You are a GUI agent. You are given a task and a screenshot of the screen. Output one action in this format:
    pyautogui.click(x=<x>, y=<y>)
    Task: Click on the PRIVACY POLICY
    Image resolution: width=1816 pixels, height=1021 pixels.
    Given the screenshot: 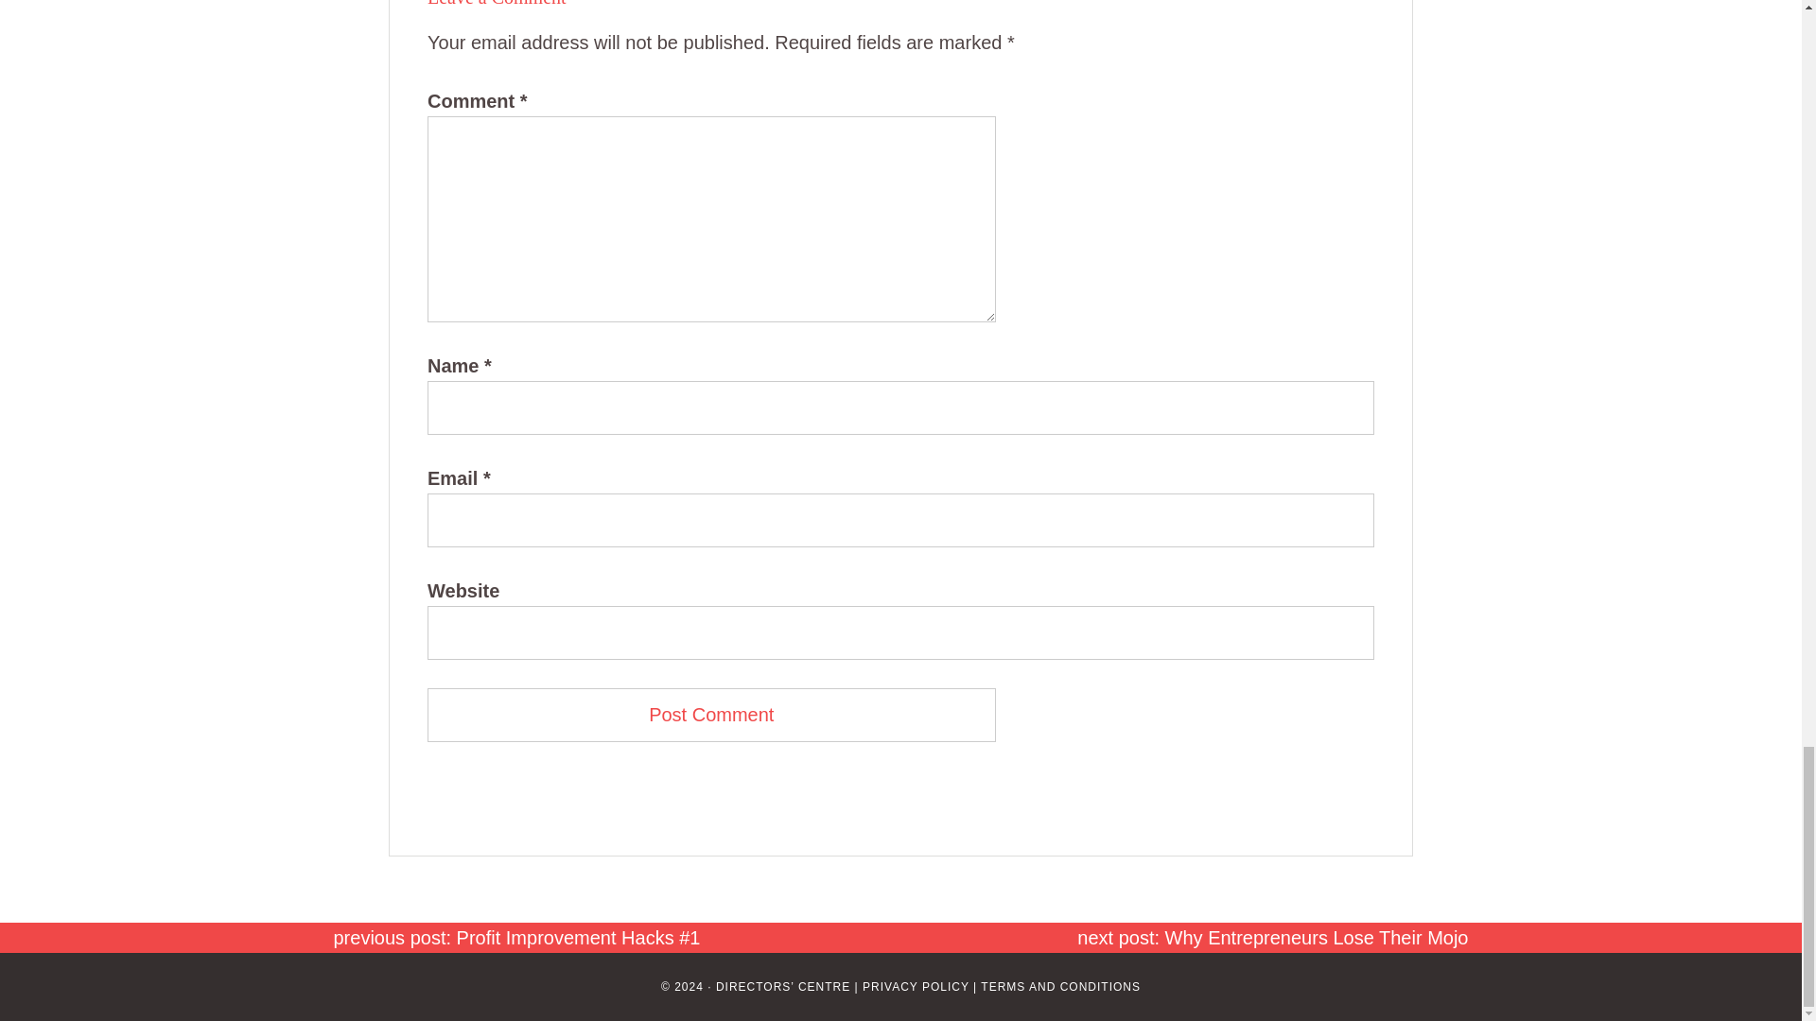 What is the action you would take?
    pyautogui.click(x=916, y=986)
    